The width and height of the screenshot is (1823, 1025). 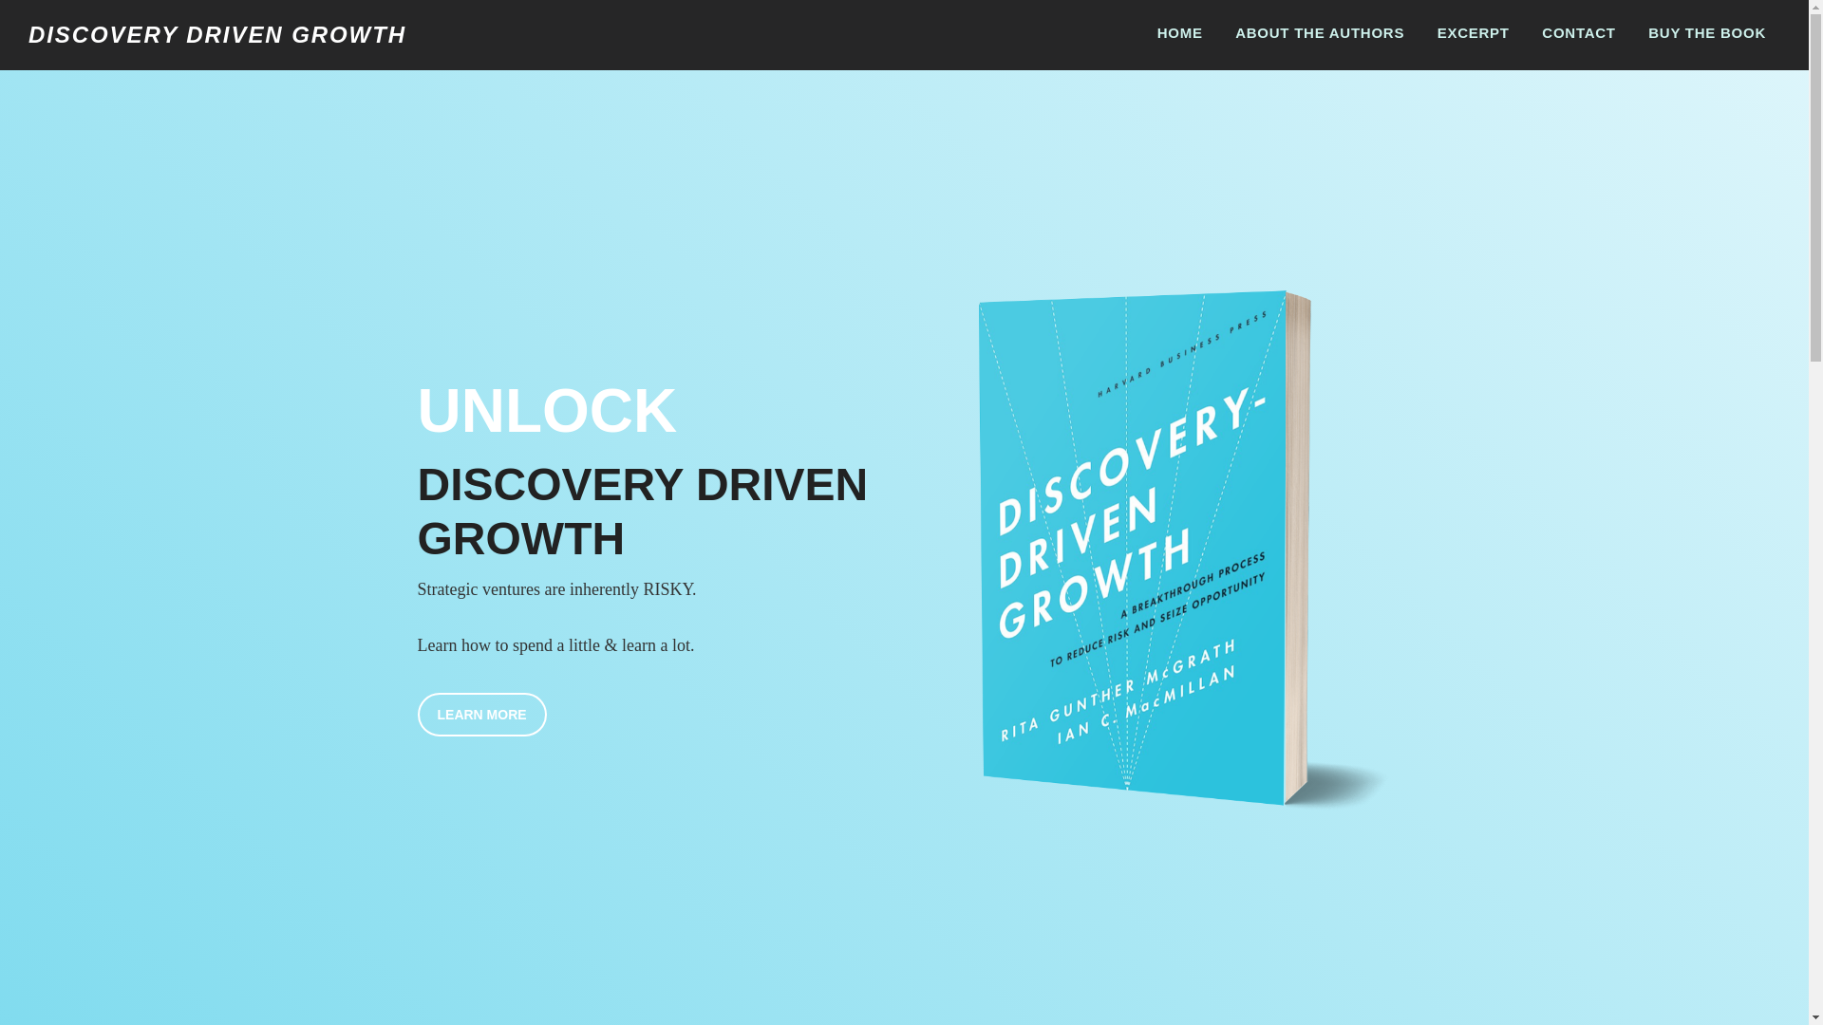 I want to click on LEARN MORE, so click(x=482, y=715).